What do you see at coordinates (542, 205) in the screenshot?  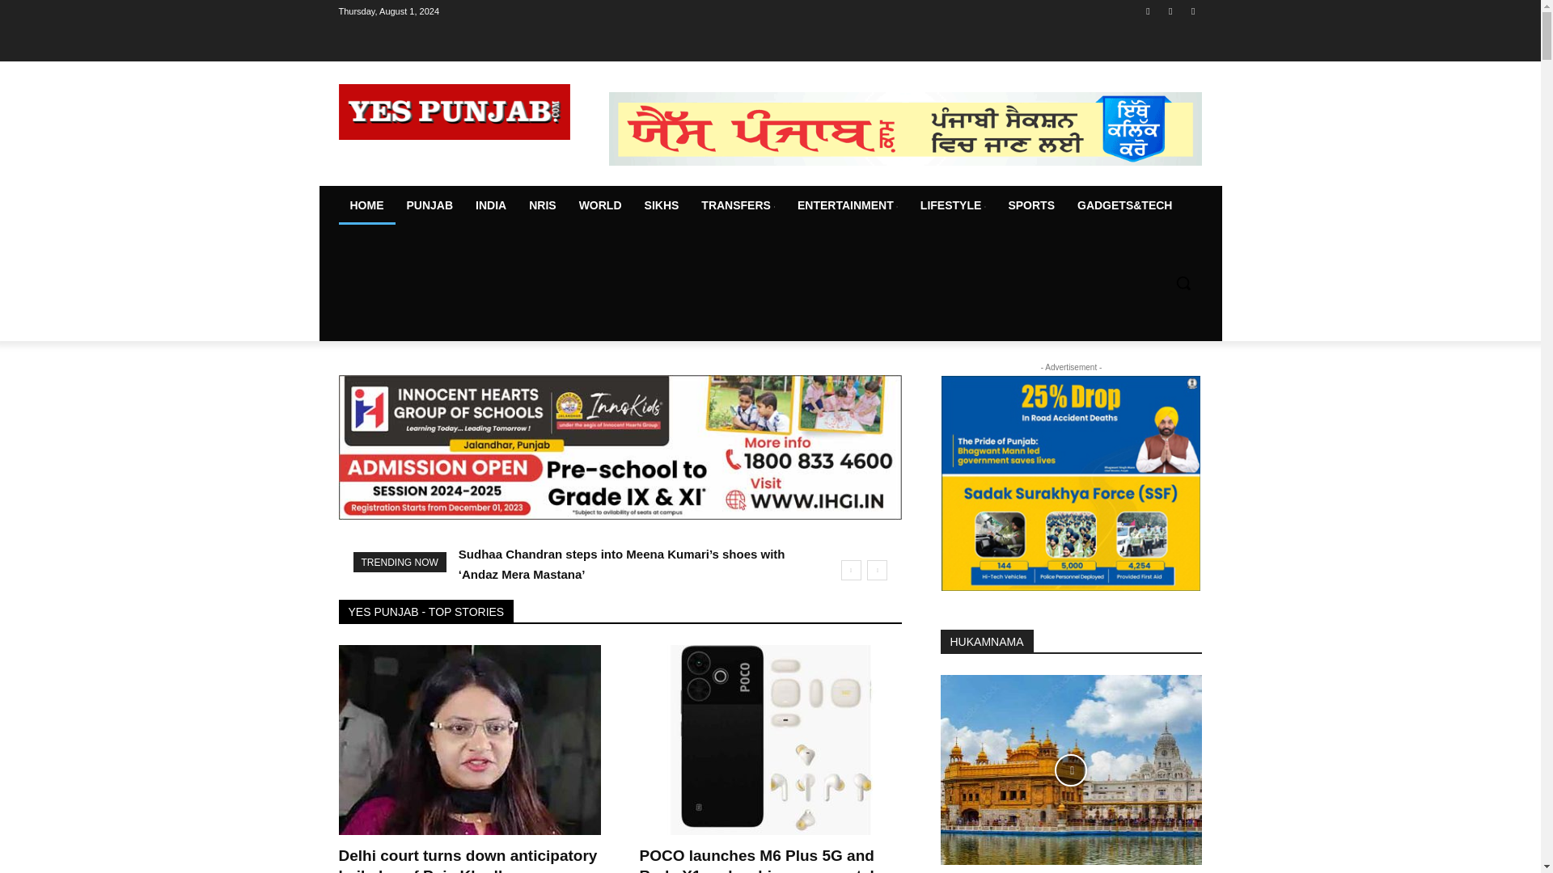 I see `NRIS` at bounding box center [542, 205].